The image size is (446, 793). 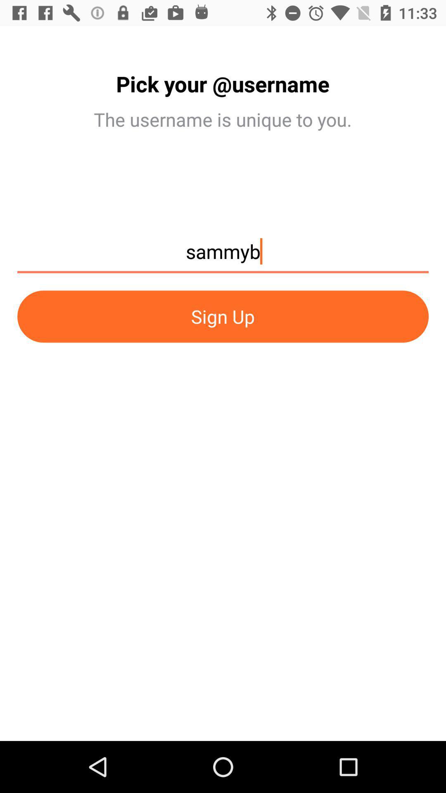 I want to click on press the sammyb item, so click(x=223, y=255).